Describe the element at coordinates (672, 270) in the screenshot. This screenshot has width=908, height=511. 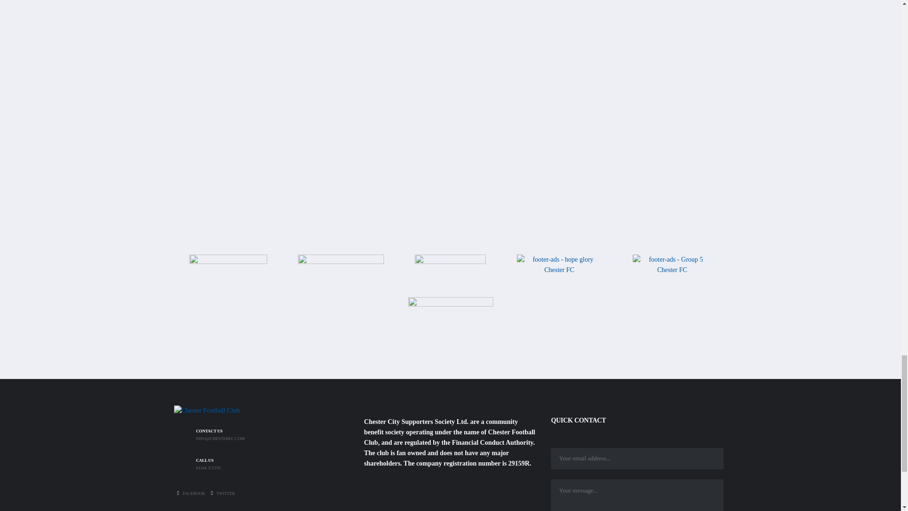
I see `Group 5 photo` at that location.